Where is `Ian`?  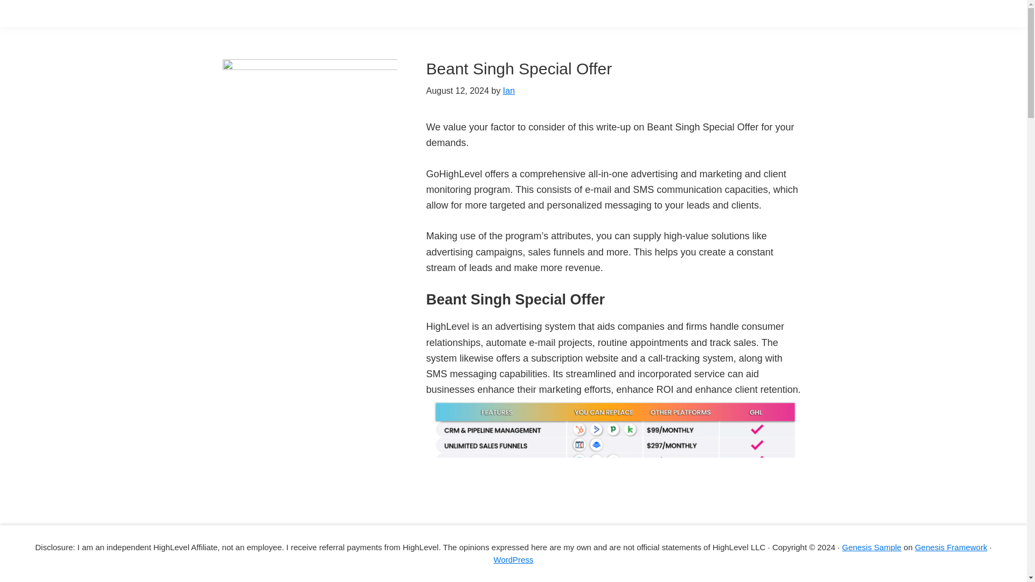
Ian is located at coordinates (509, 91).